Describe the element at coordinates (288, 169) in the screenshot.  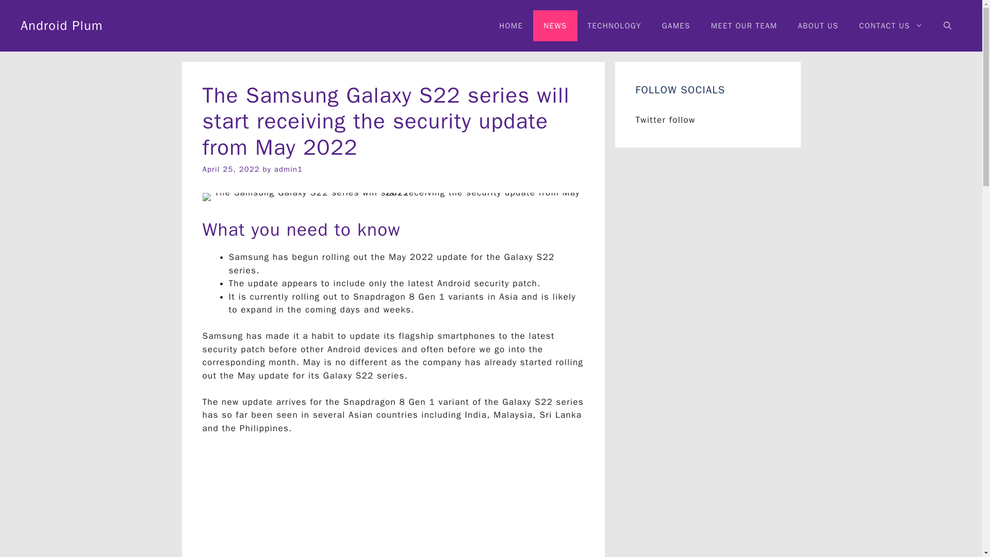
I see `admin1` at that location.